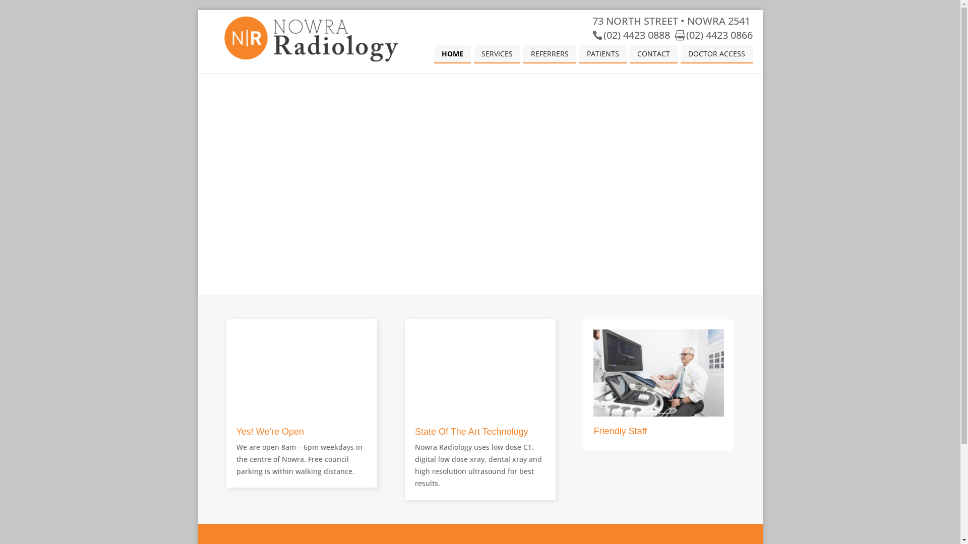 The width and height of the screenshot is (968, 544). Describe the element at coordinates (653, 54) in the screenshot. I see `CONTACT` at that location.